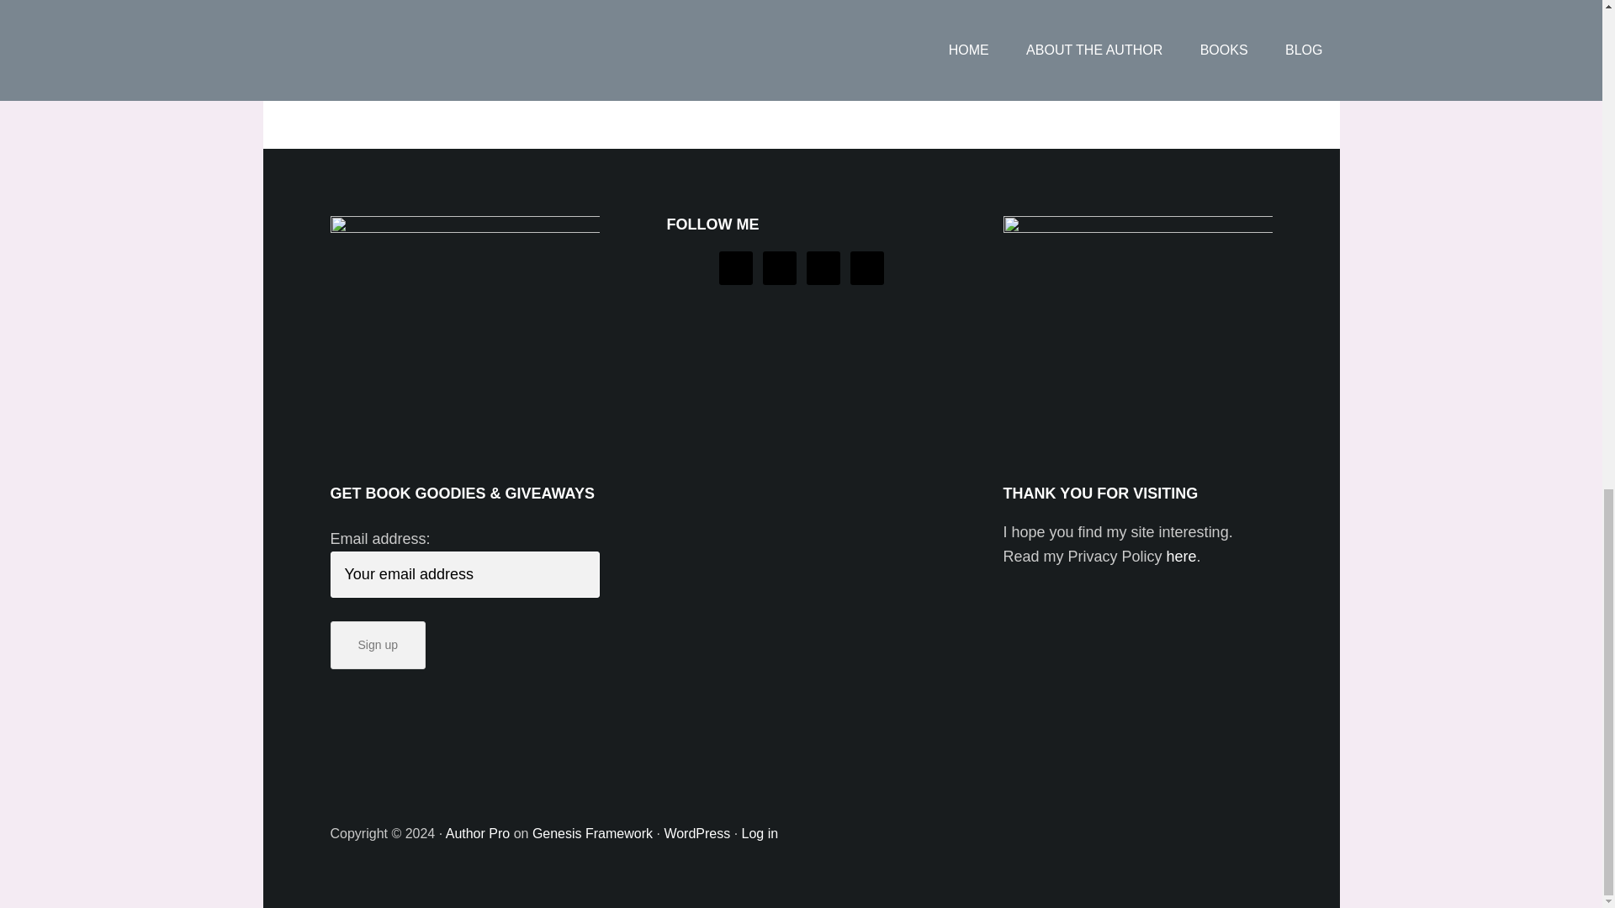 Image resolution: width=1615 pixels, height=908 pixels. Describe the element at coordinates (426, 3) in the screenshot. I see `Share on Reddit` at that location.